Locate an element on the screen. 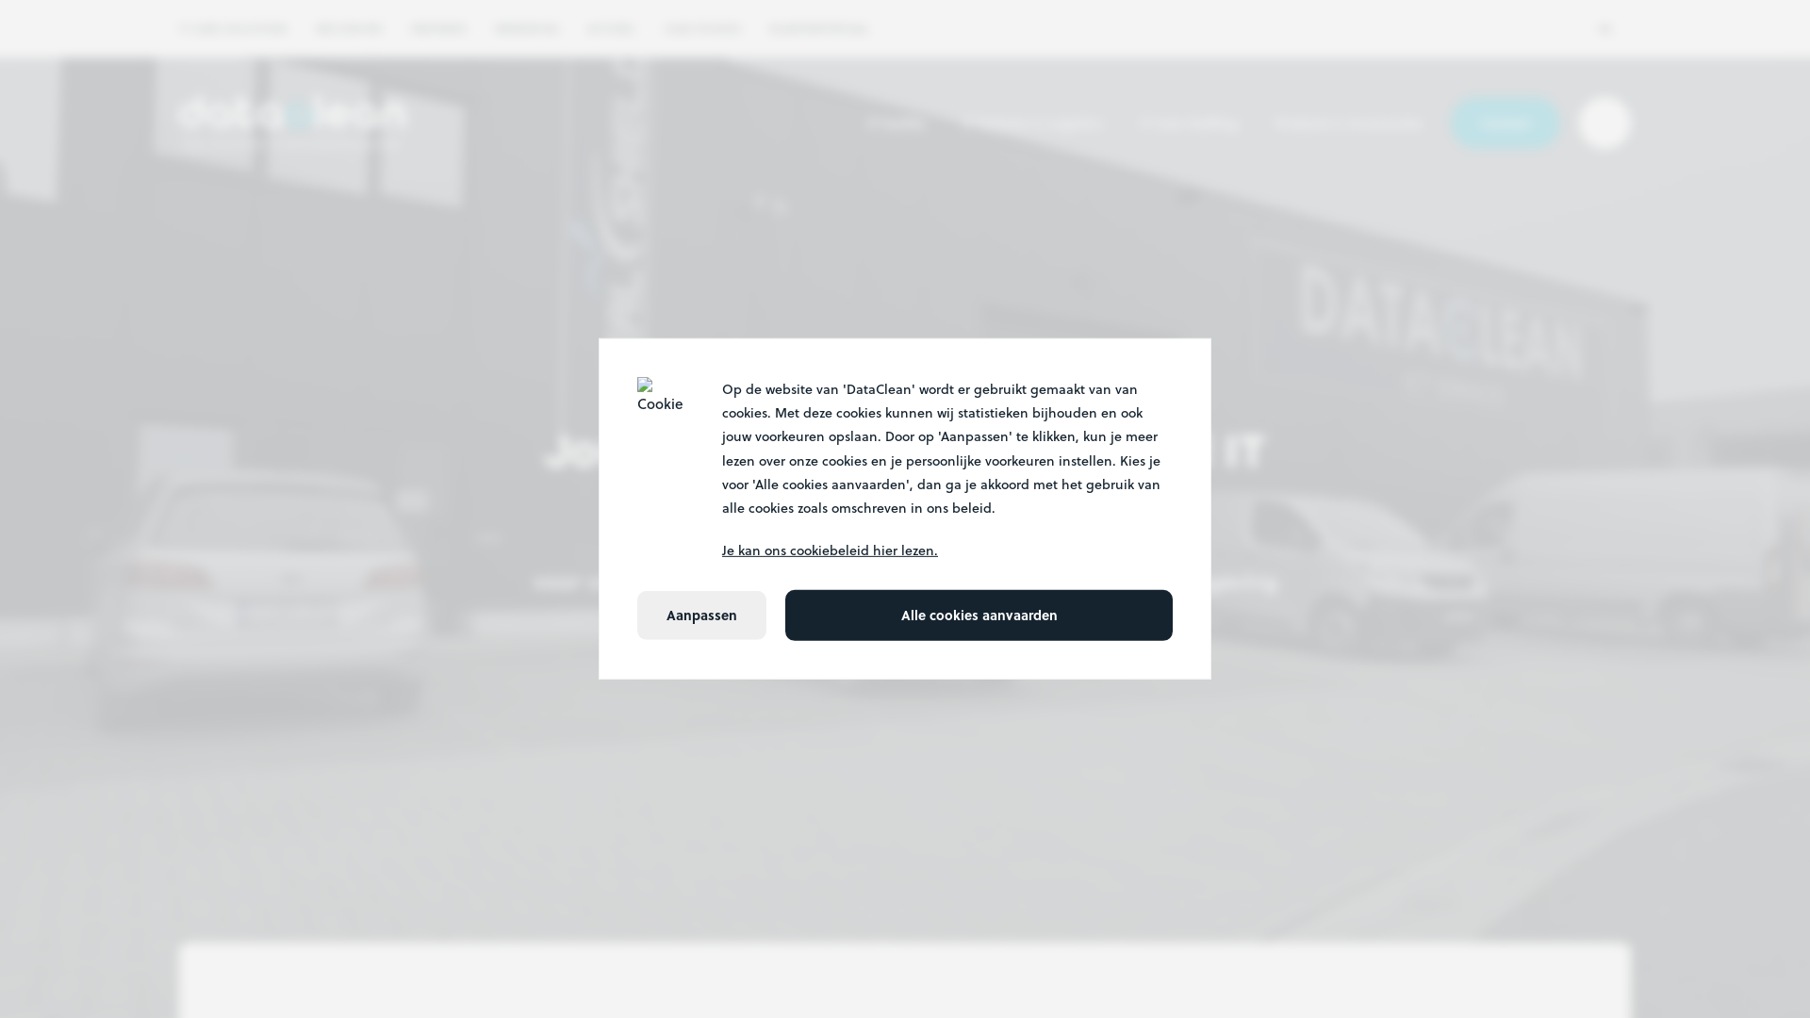 This screenshot has height=1018, width=1810. Aanpassen is located at coordinates (701, 616).